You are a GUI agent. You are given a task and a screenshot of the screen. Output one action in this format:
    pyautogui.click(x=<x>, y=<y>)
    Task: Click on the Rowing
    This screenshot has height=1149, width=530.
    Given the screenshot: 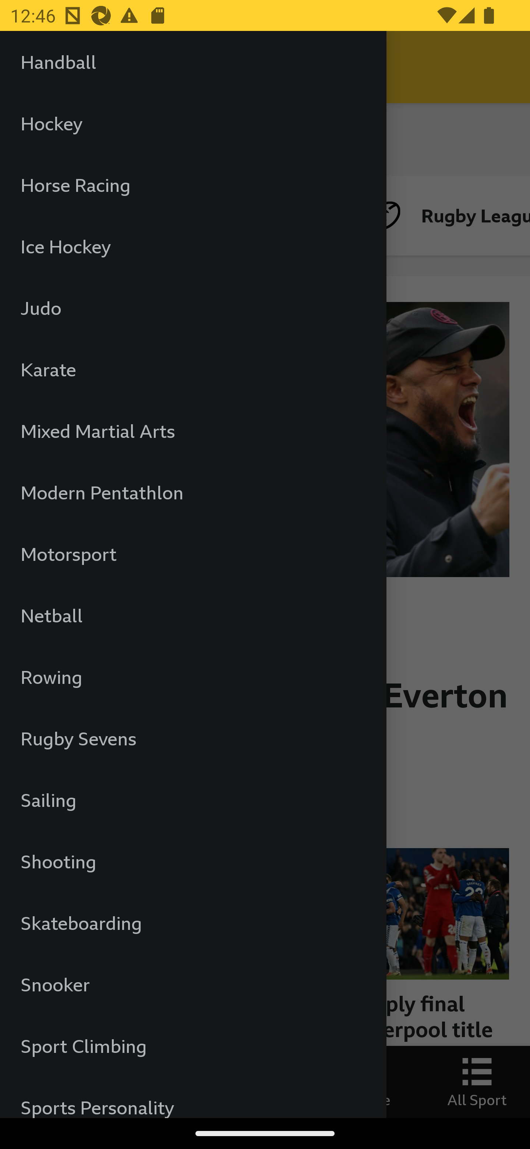 What is the action you would take?
    pyautogui.click(x=193, y=677)
    